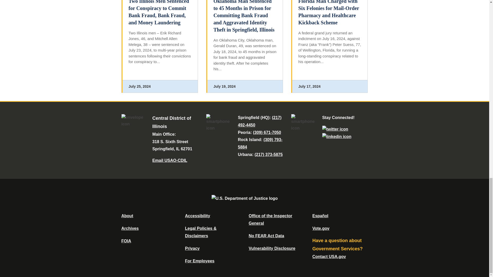  Describe the element at coordinates (197, 215) in the screenshot. I see `Accessibility Statement` at that location.